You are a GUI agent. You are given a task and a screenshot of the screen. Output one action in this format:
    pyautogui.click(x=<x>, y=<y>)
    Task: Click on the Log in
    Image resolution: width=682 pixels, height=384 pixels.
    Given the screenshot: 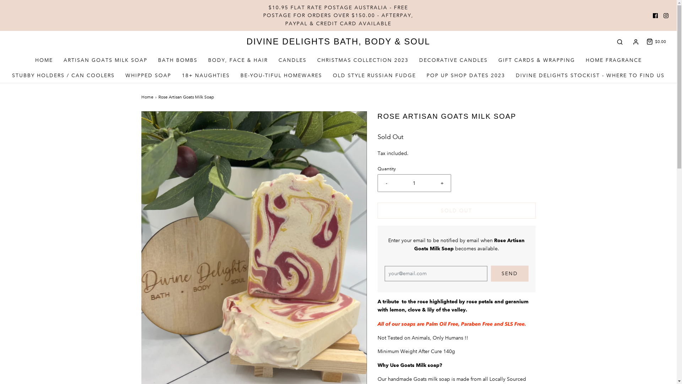 What is the action you would take?
    pyautogui.click(x=636, y=42)
    